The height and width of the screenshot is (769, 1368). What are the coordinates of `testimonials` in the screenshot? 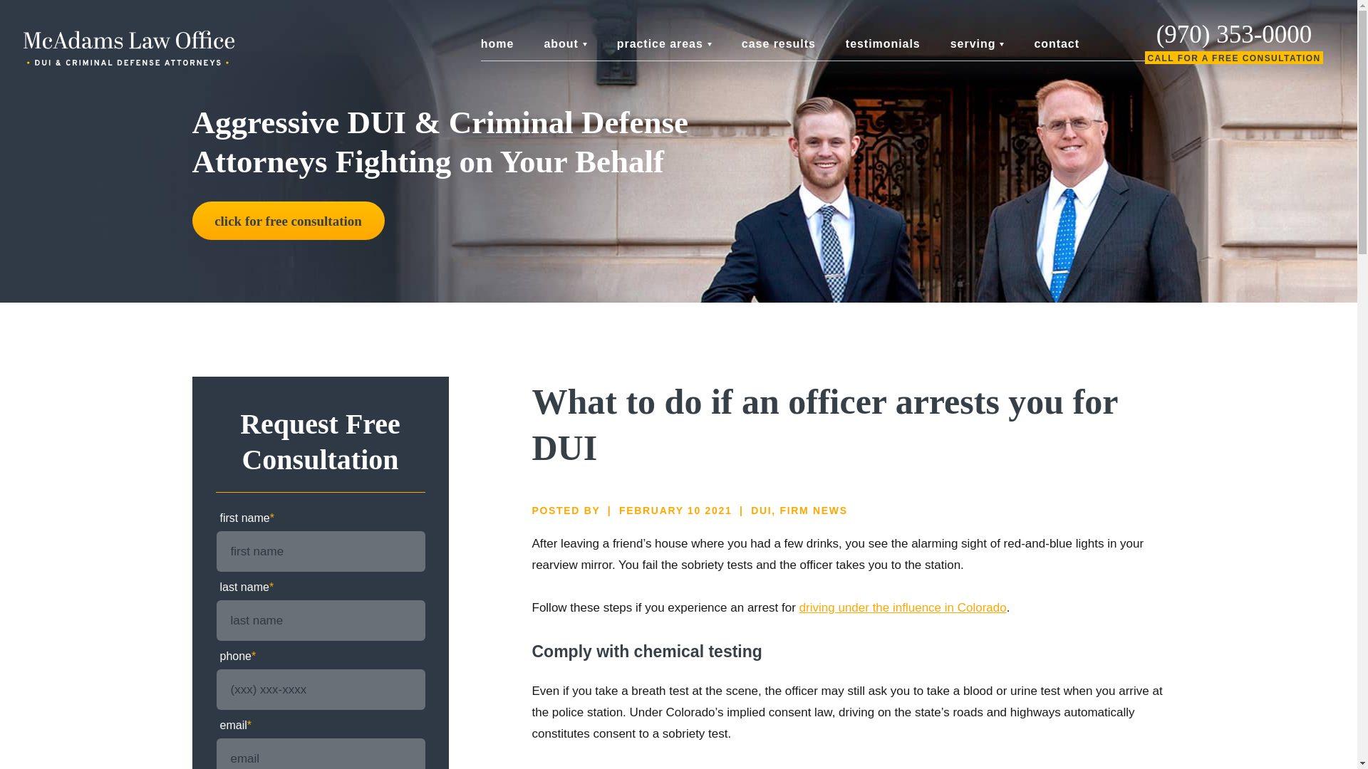 It's located at (883, 44).